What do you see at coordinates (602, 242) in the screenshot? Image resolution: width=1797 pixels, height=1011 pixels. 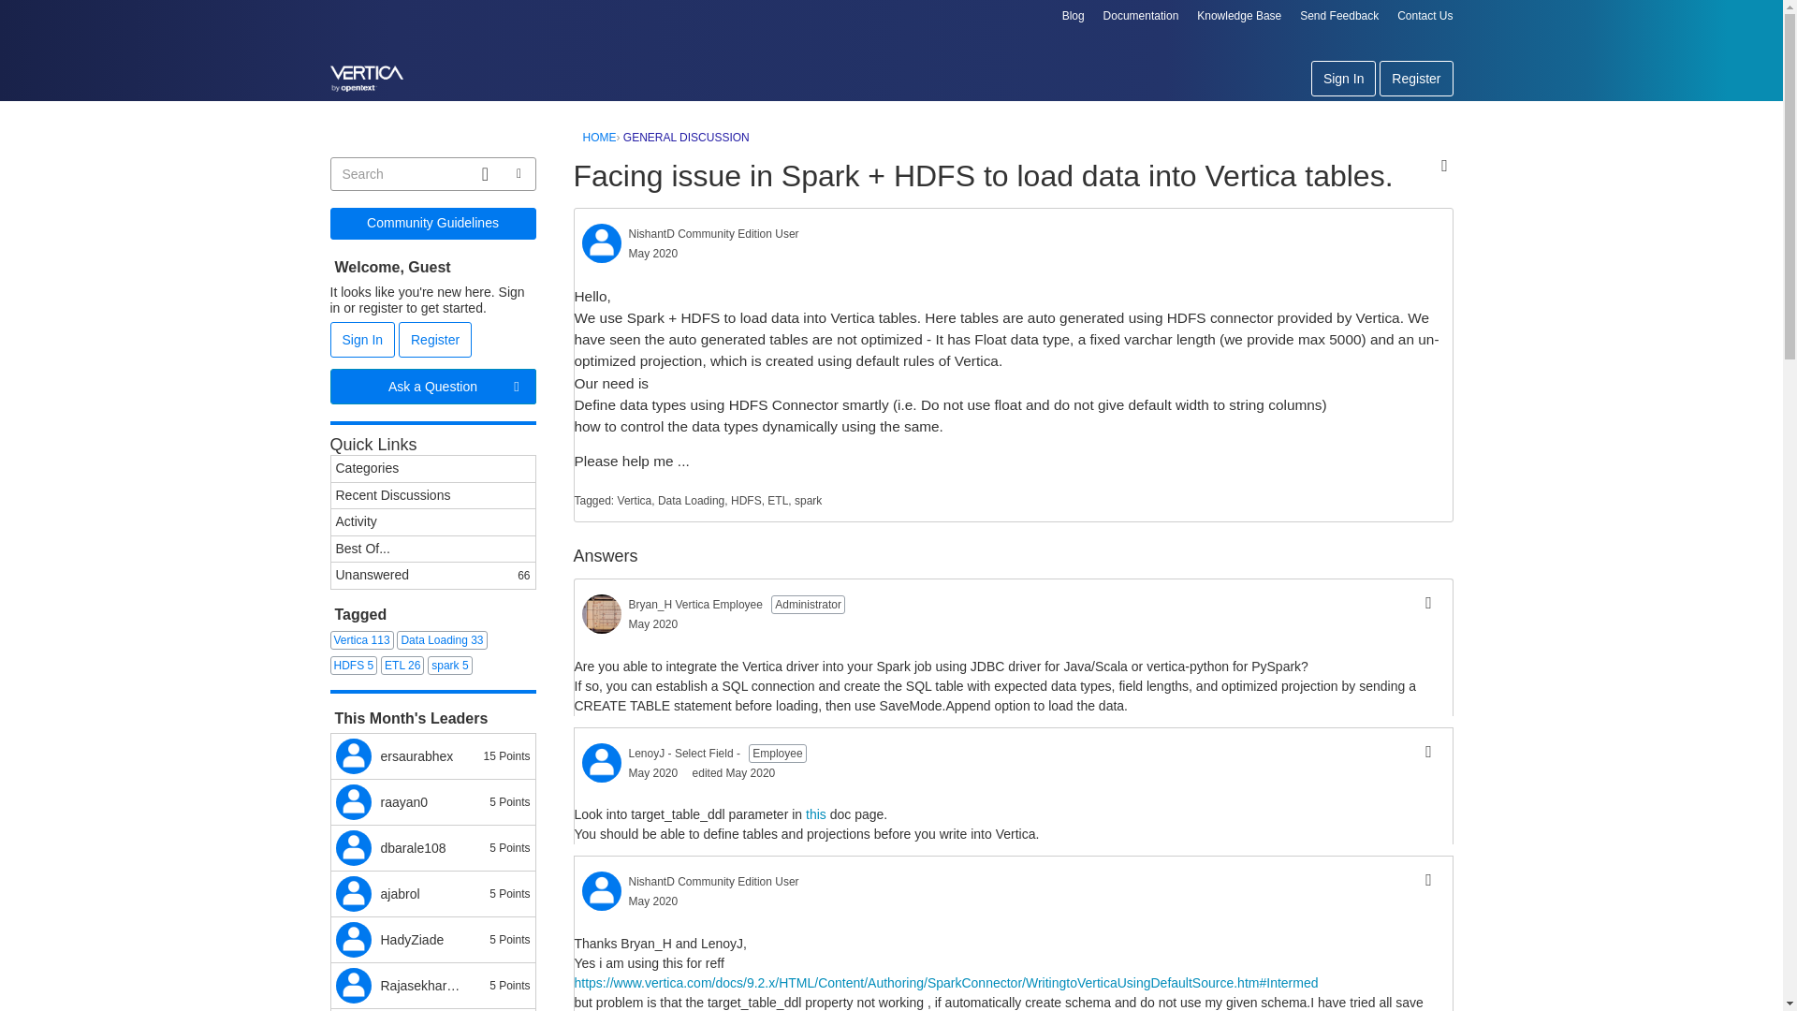 I see `NishantD` at bounding box center [602, 242].